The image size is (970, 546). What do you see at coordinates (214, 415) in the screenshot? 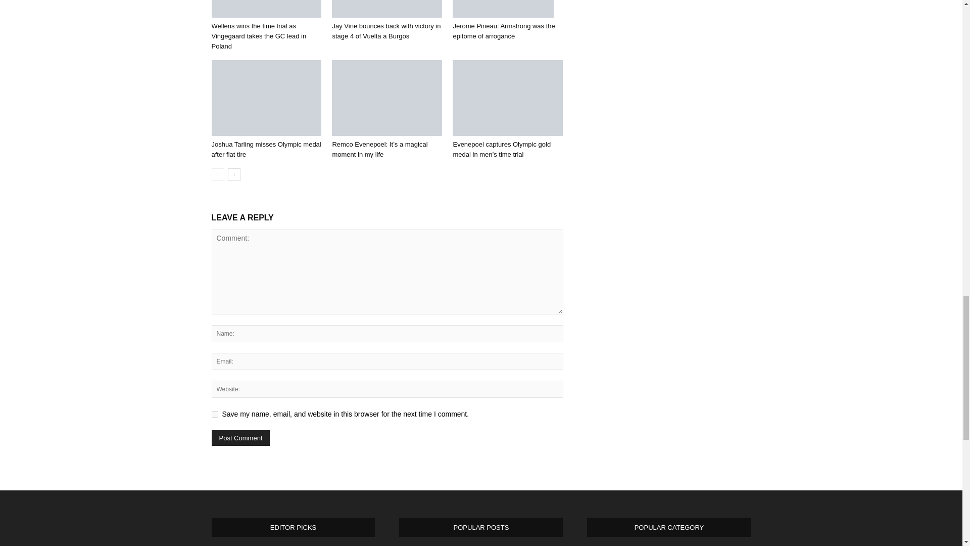
I see `yes` at bounding box center [214, 415].